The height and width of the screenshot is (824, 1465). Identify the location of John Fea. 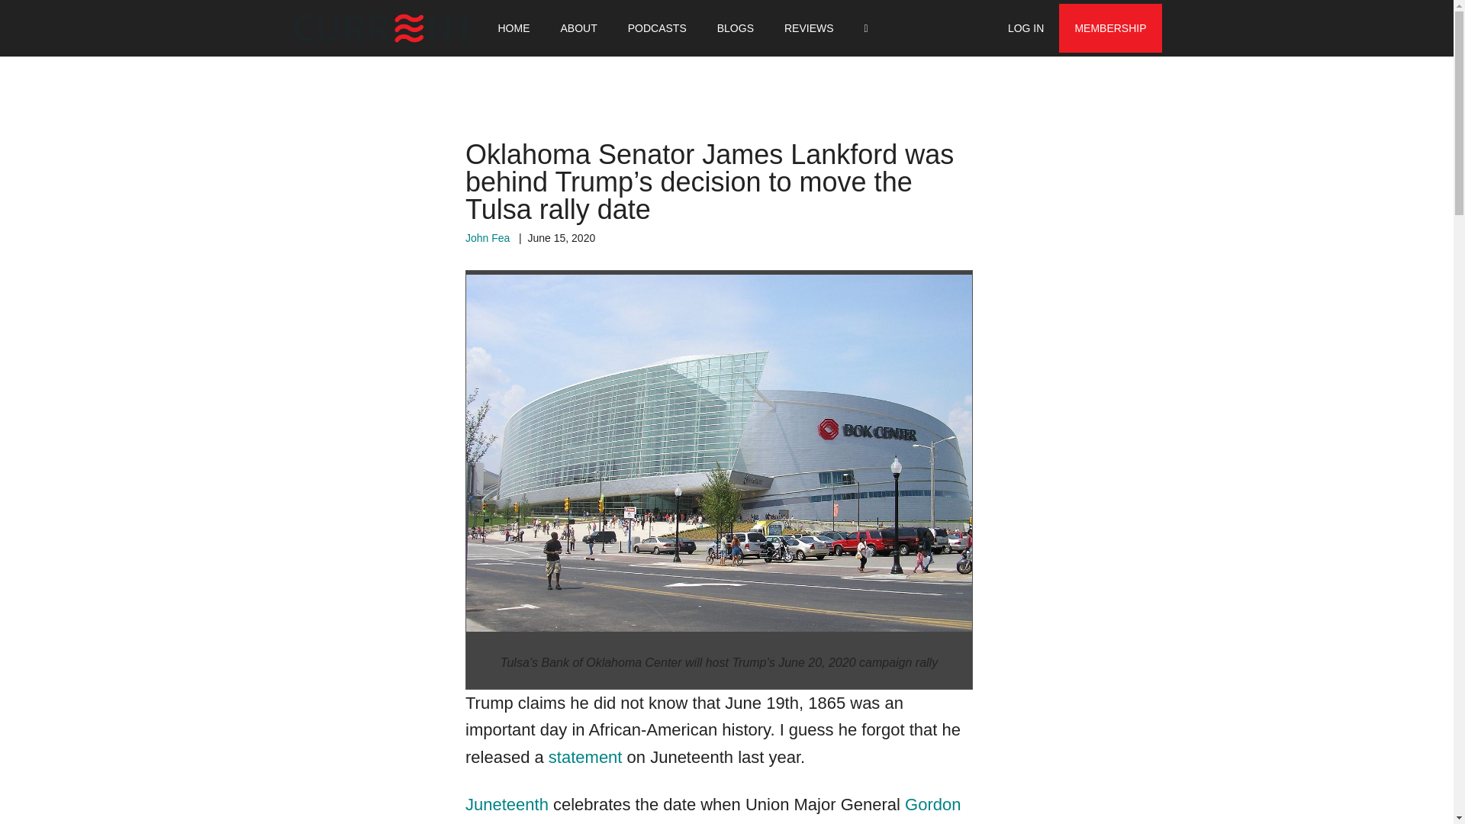
(488, 237).